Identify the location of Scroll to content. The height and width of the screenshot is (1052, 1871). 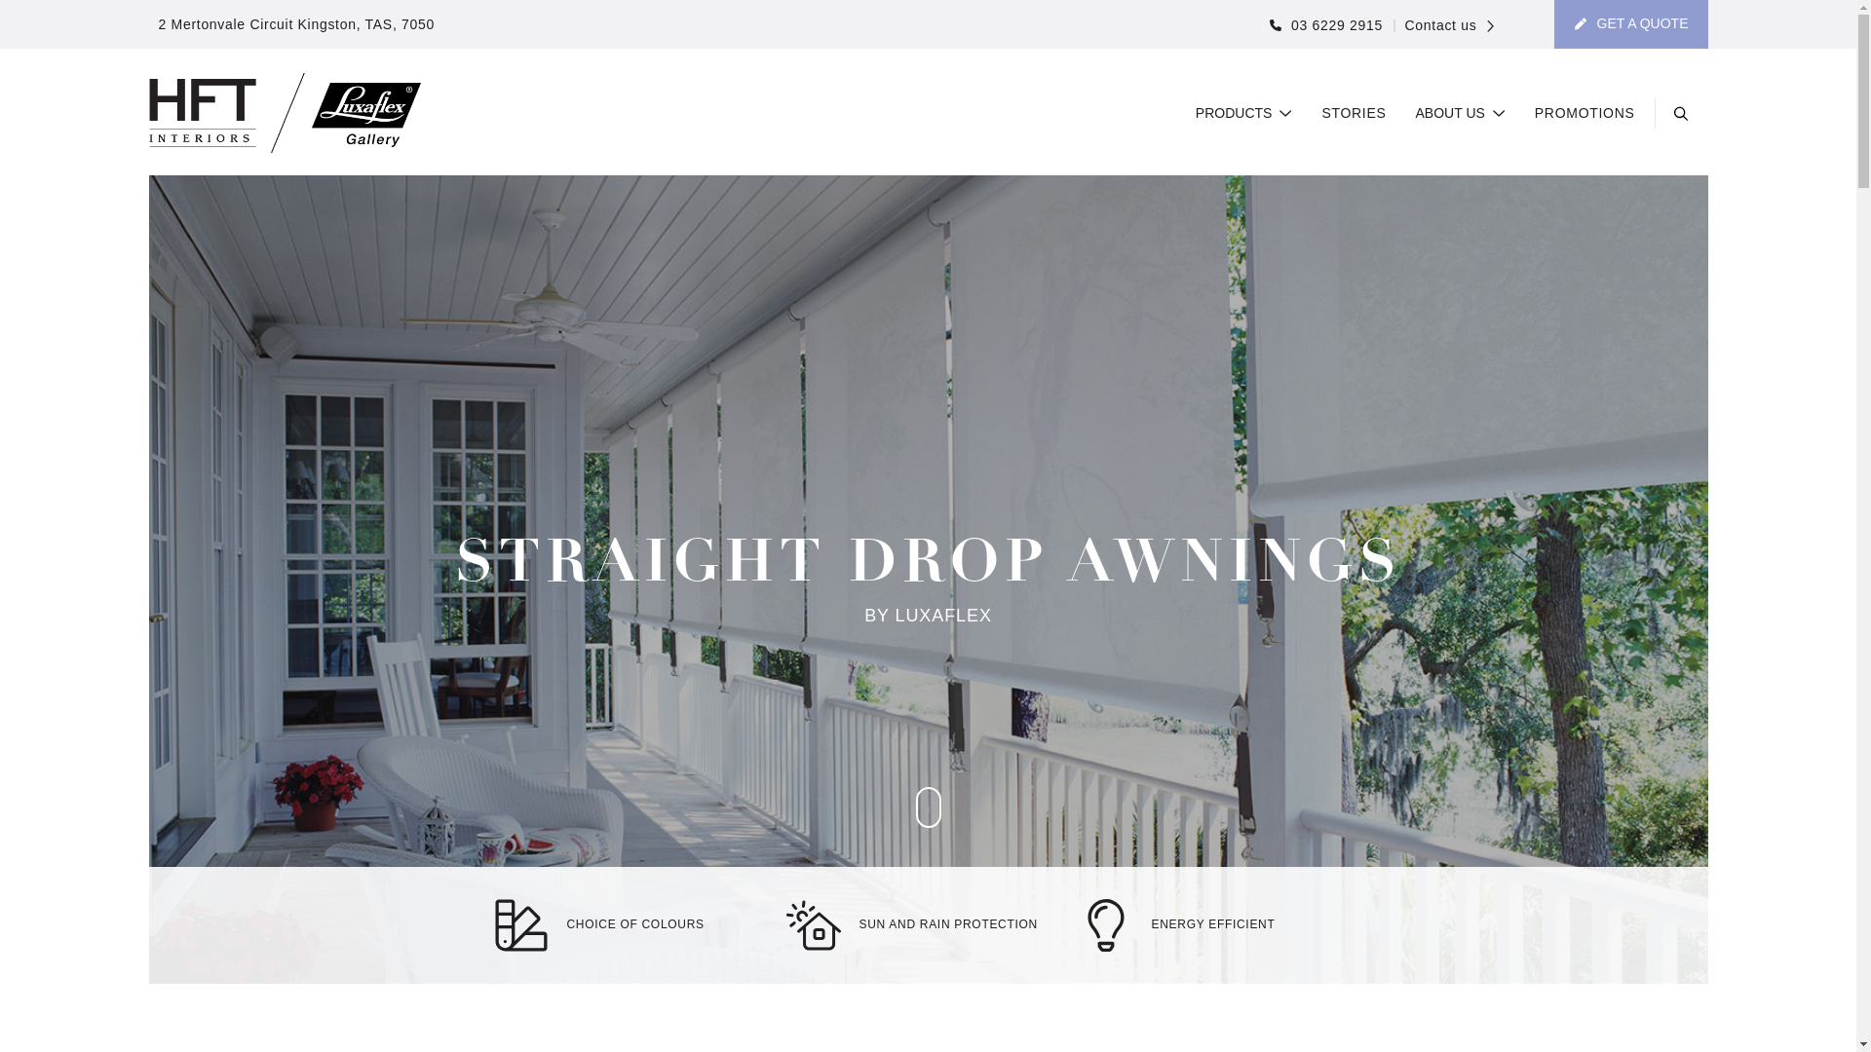
(929, 808).